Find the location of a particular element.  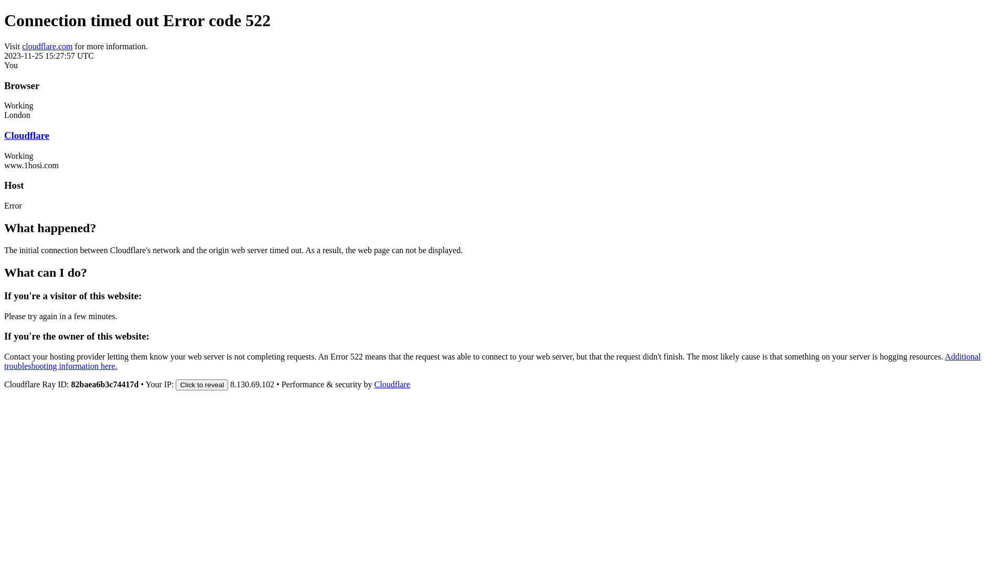

Cloudflare is located at coordinates (27, 135).